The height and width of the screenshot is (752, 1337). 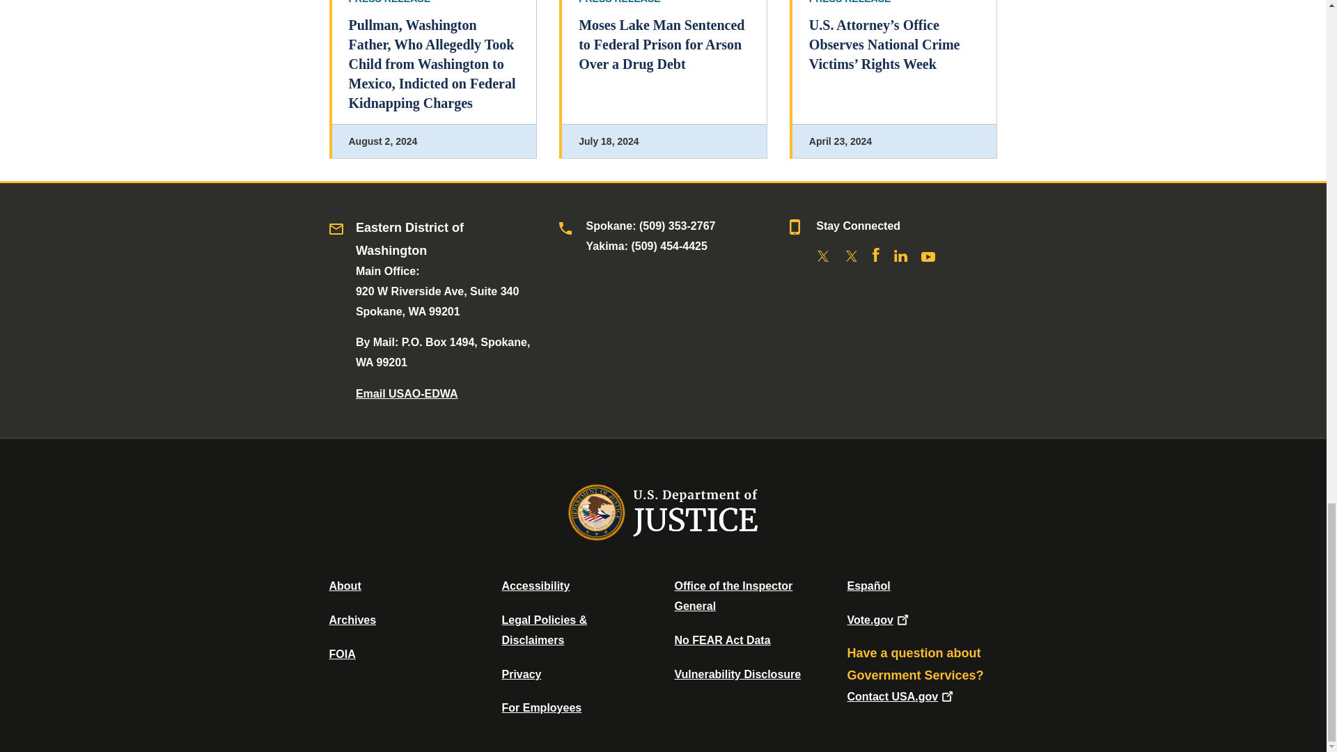 I want to click on Legal Policies and Disclaimers, so click(x=544, y=629).